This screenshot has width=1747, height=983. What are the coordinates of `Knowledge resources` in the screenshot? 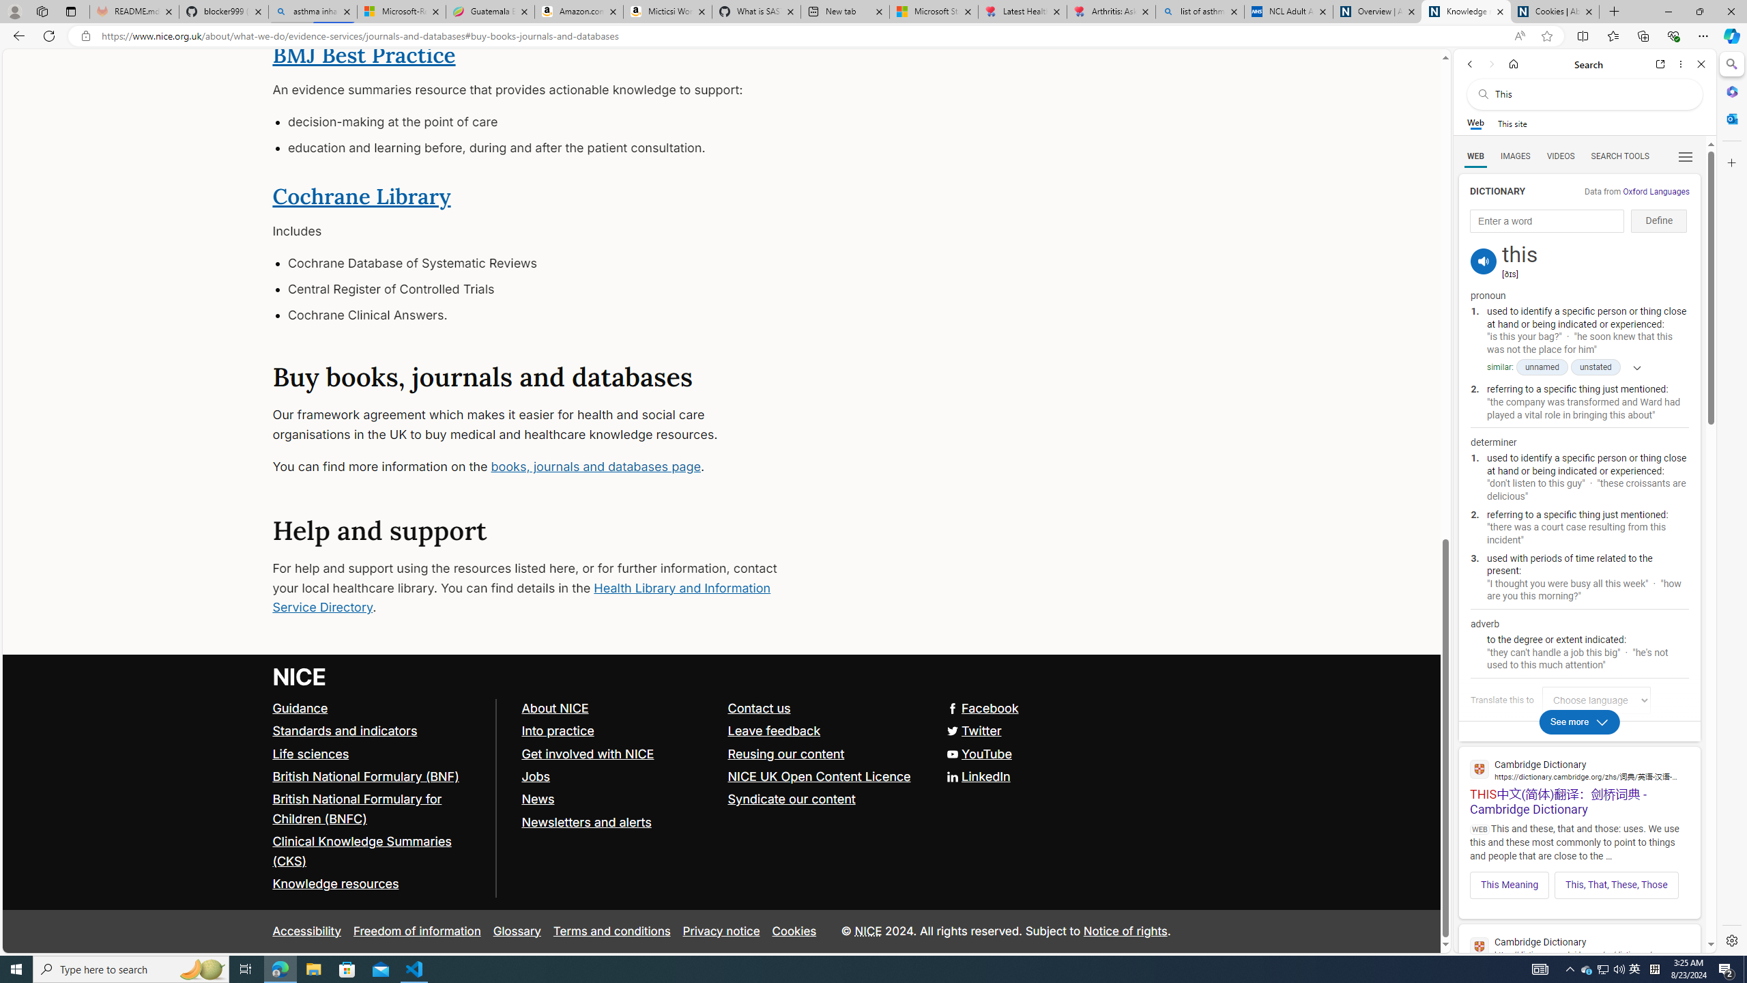 It's located at (336, 884).